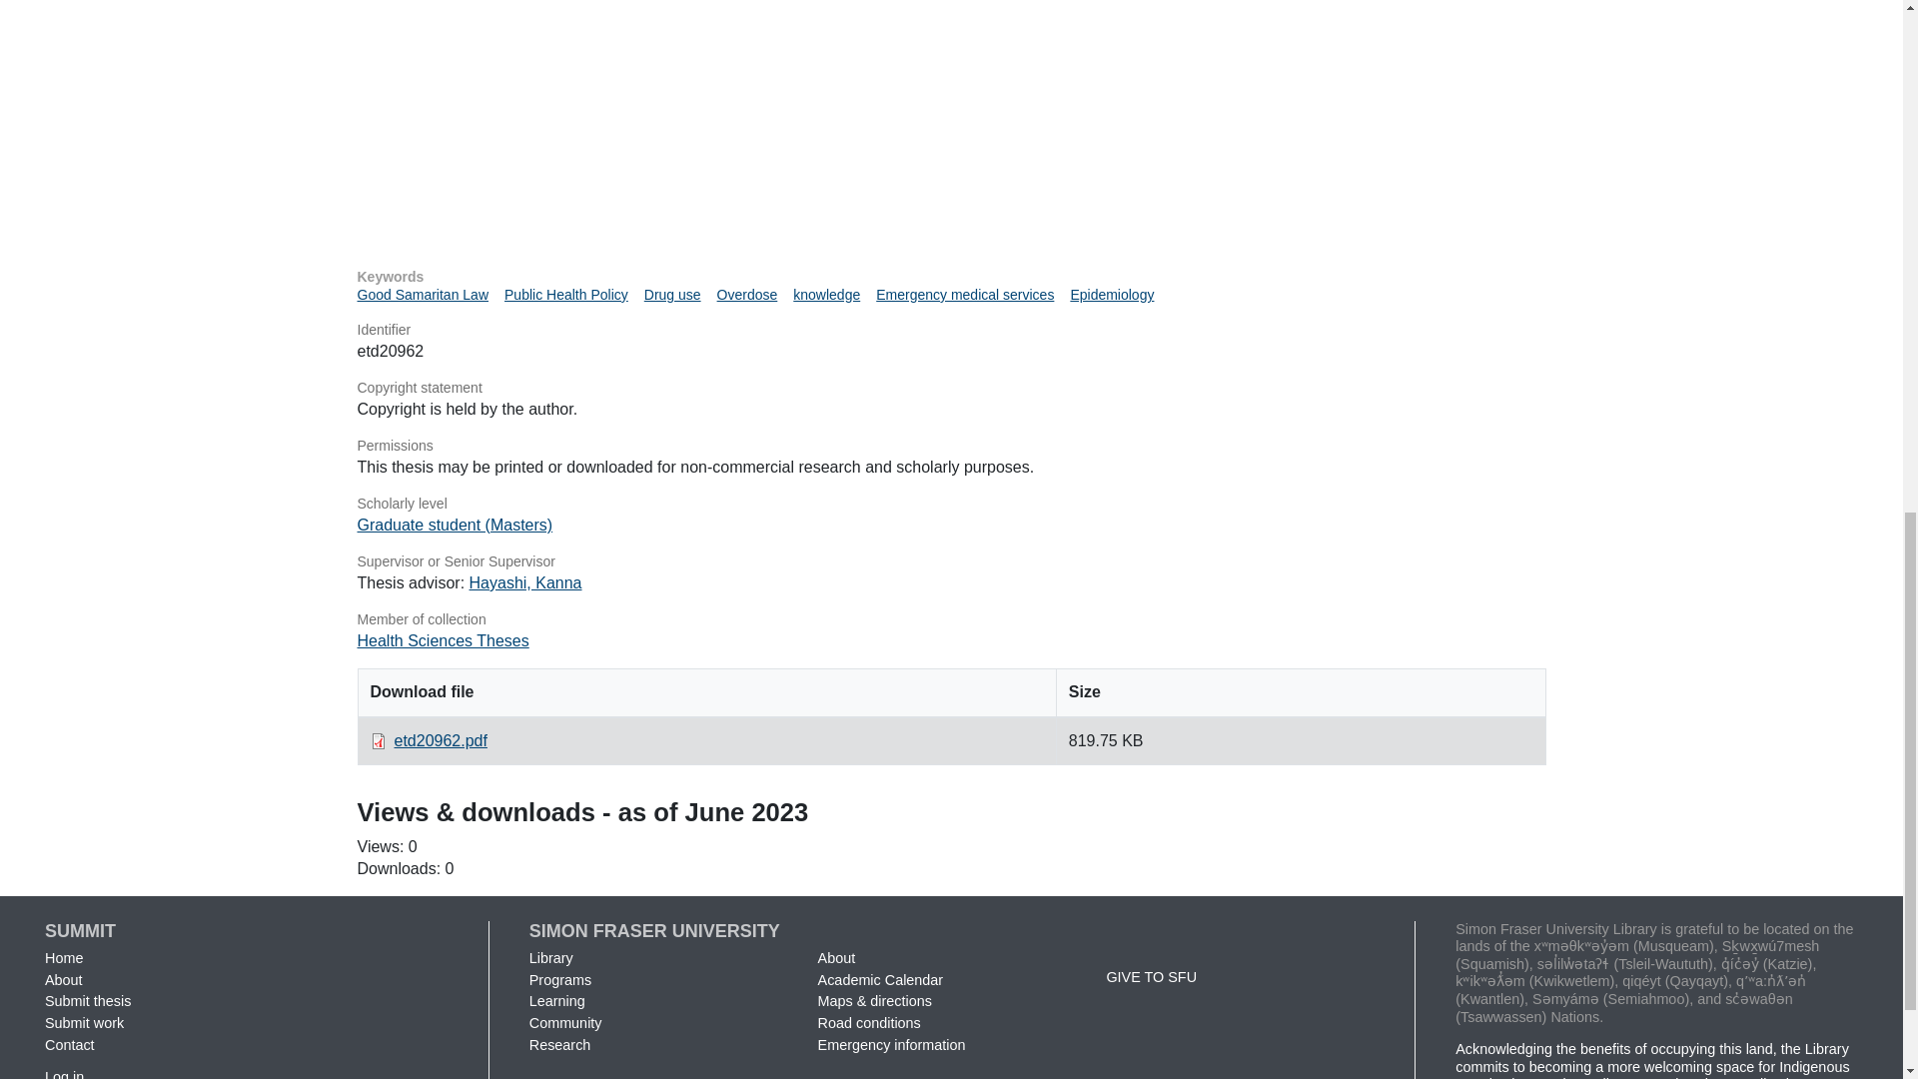  Describe the element at coordinates (63, 957) in the screenshot. I see `Home` at that location.